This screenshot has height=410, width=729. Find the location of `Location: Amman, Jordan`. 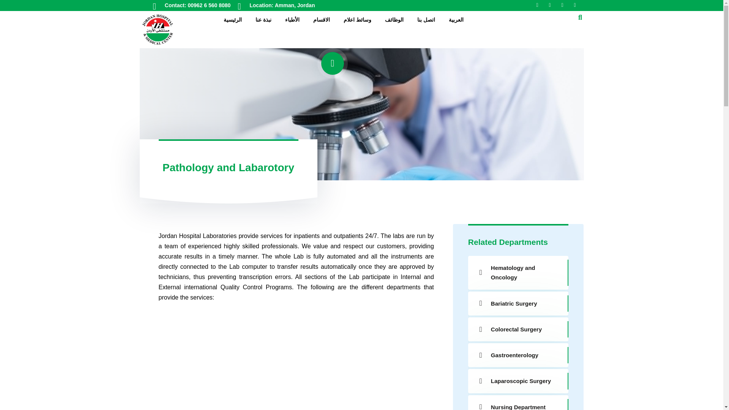

Location: Amman, Jordan is located at coordinates (282, 5).